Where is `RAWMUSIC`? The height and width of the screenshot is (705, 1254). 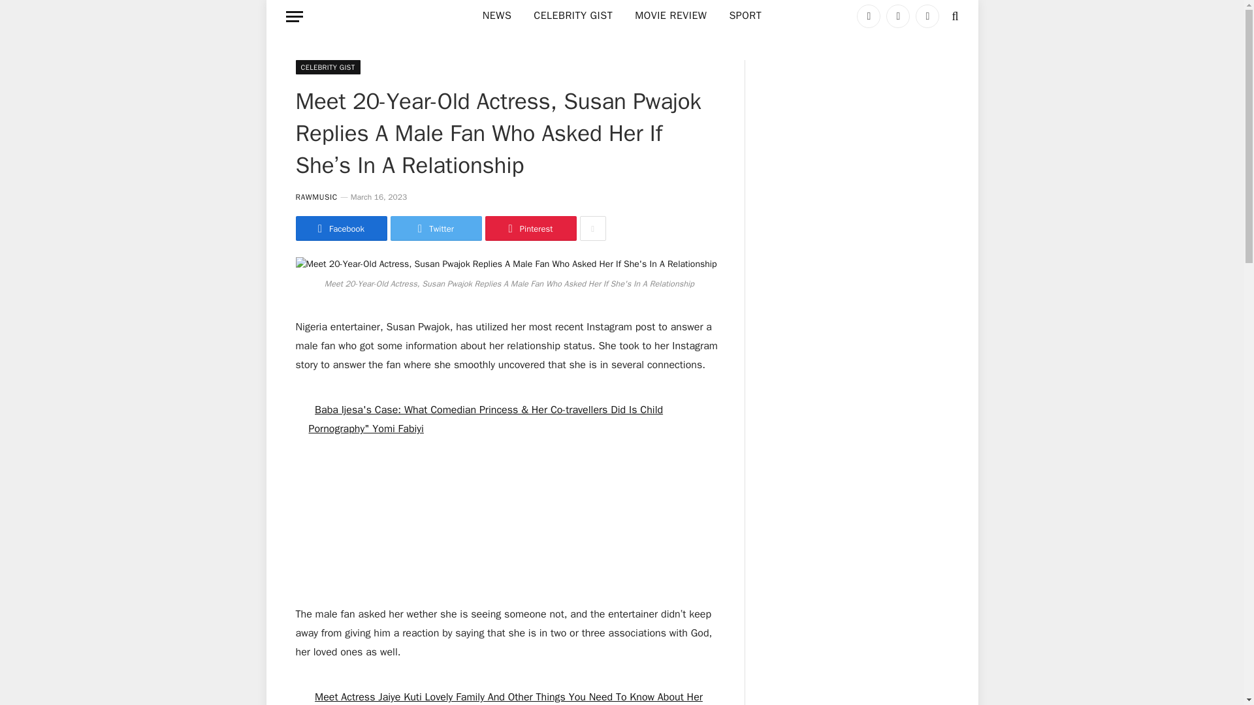
RAWMUSIC is located at coordinates (316, 196).